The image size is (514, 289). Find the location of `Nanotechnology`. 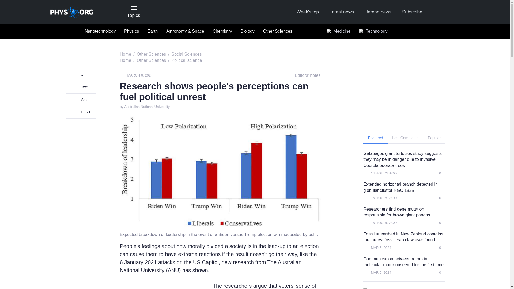

Nanotechnology is located at coordinates (100, 31).